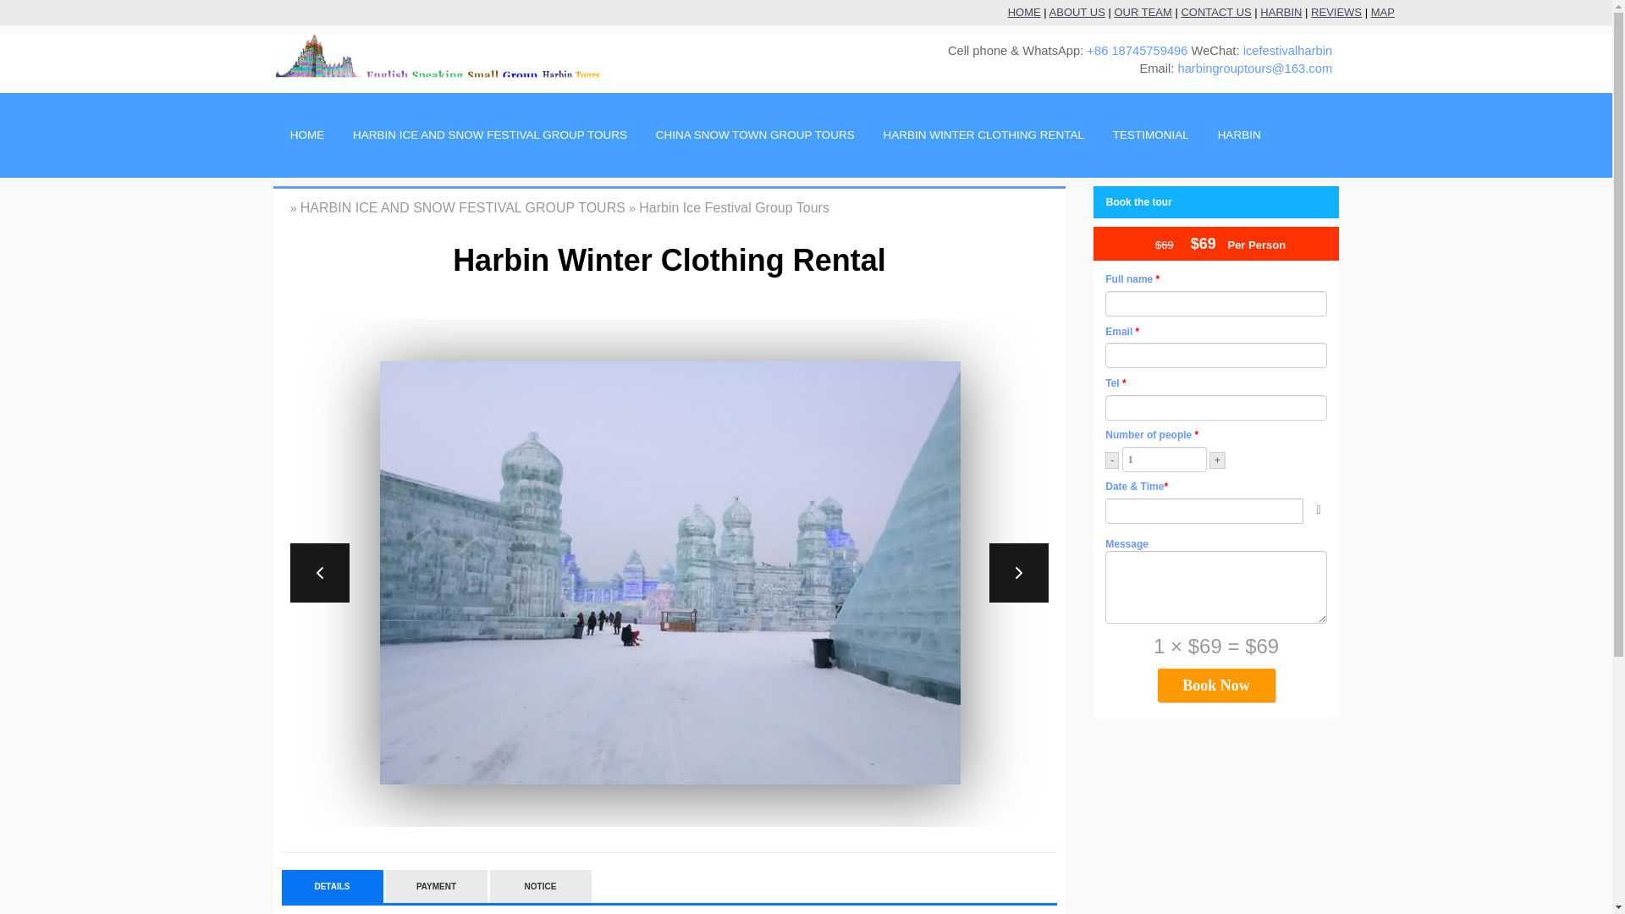  Describe the element at coordinates (1019, 572) in the screenshot. I see `Next` at that location.